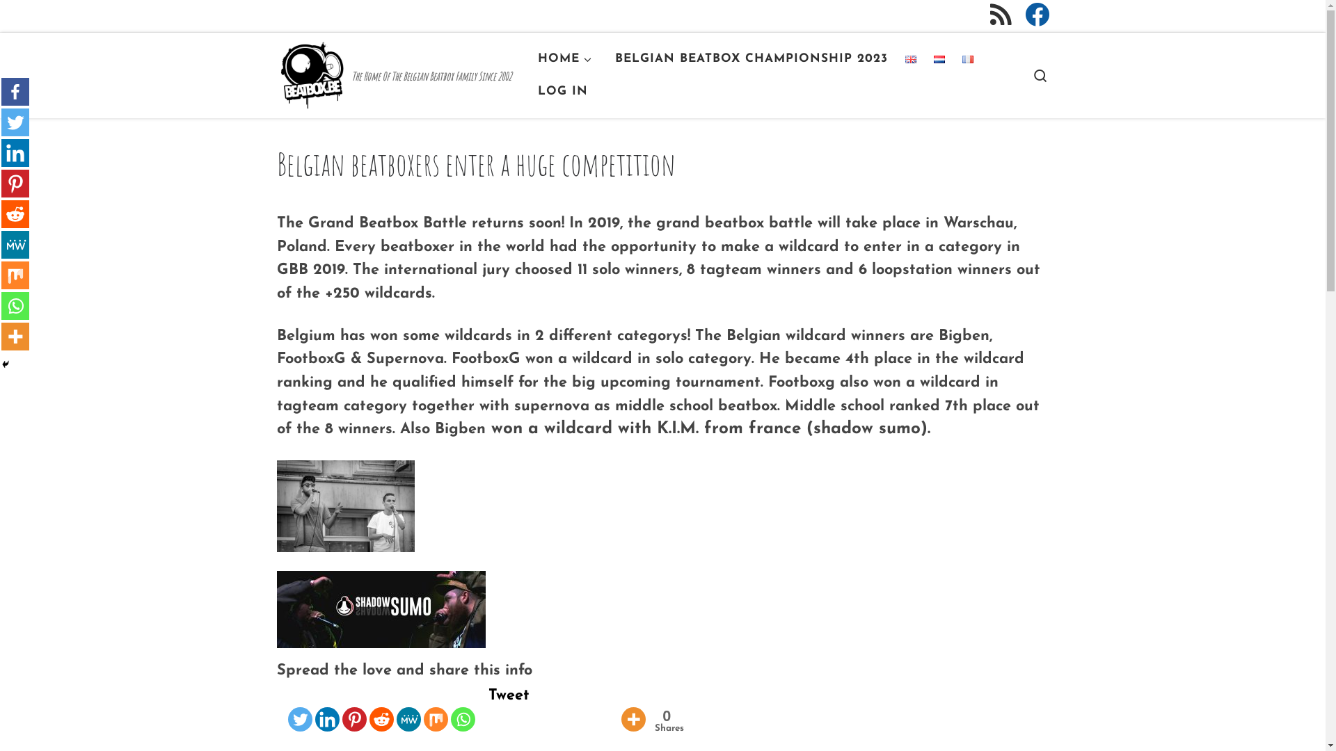 The height and width of the screenshot is (751, 1336). I want to click on Mix, so click(15, 275).